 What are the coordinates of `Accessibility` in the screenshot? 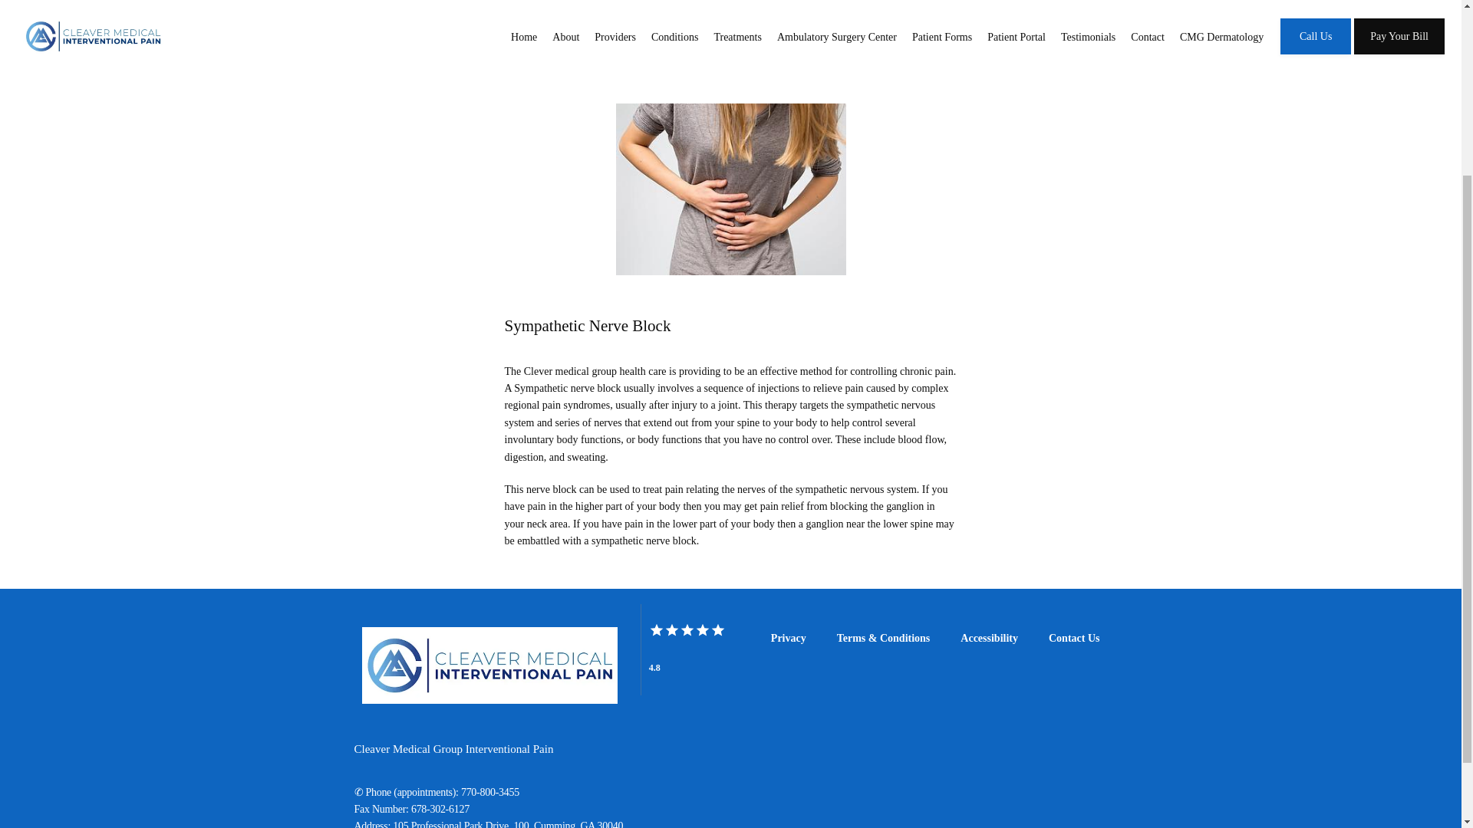 It's located at (988, 638).